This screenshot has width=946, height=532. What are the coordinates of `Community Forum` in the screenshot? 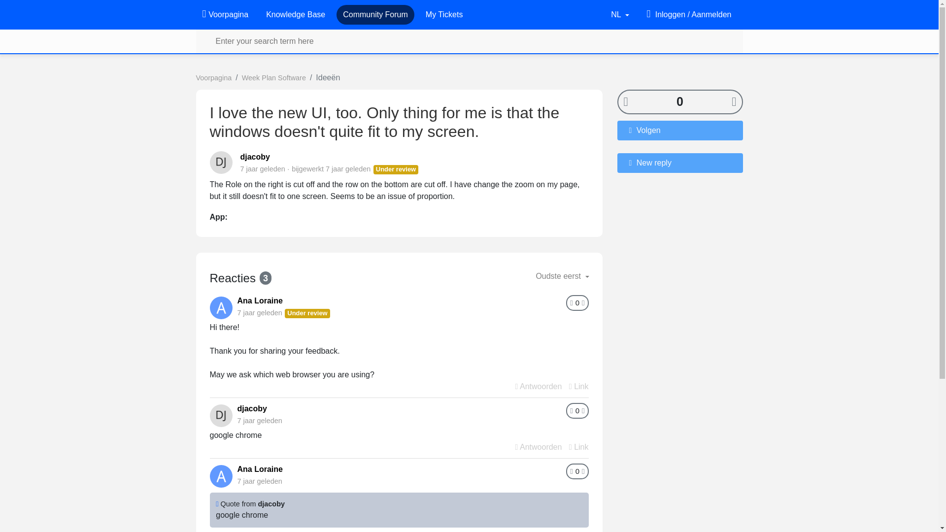 It's located at (375, 14).